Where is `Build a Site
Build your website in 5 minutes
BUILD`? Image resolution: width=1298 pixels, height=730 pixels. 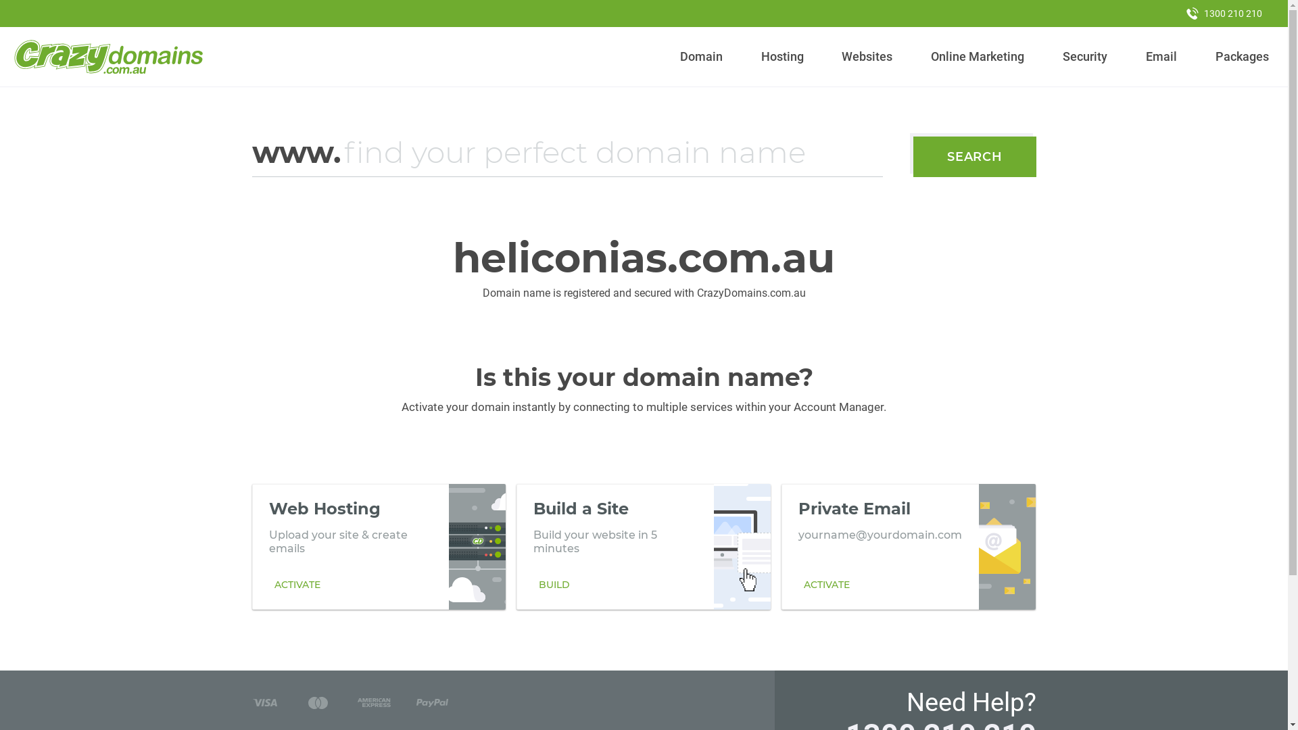 Build a Site
Build your website in 5 minutes
BUILD is located at coordinates (644, 547).